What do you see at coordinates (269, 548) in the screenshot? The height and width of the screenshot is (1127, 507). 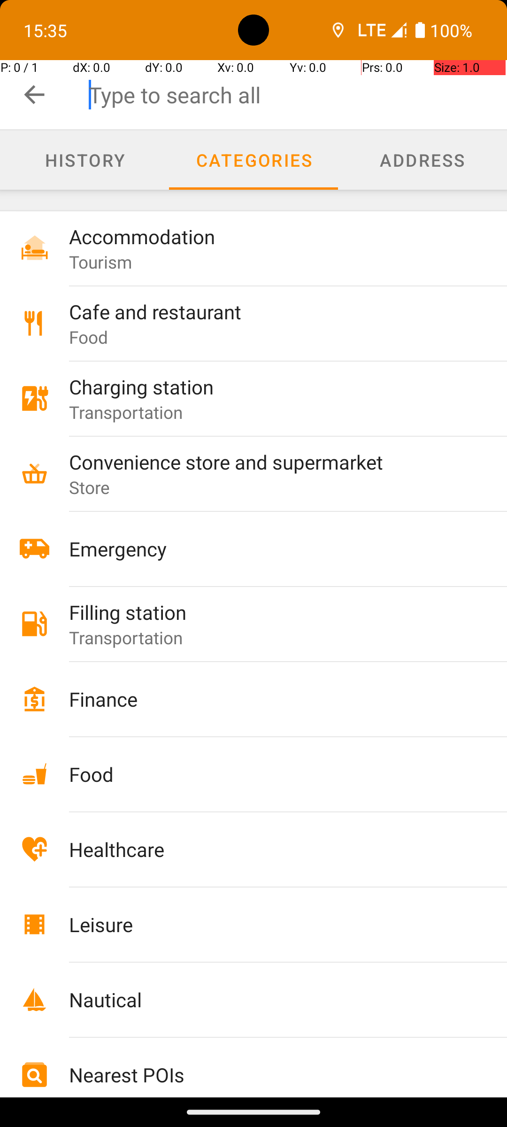 I see `Emergency` at bounding box center [269, 548].